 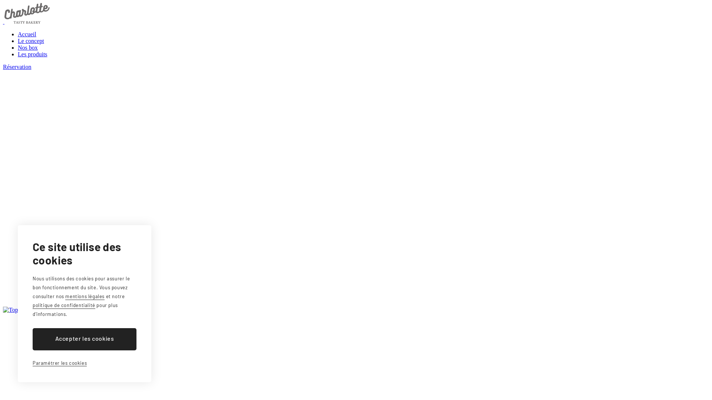 What do you see at coordinates (28, 47) in the screenshot?
I see `Nos box` at bounding box center [28, 47].